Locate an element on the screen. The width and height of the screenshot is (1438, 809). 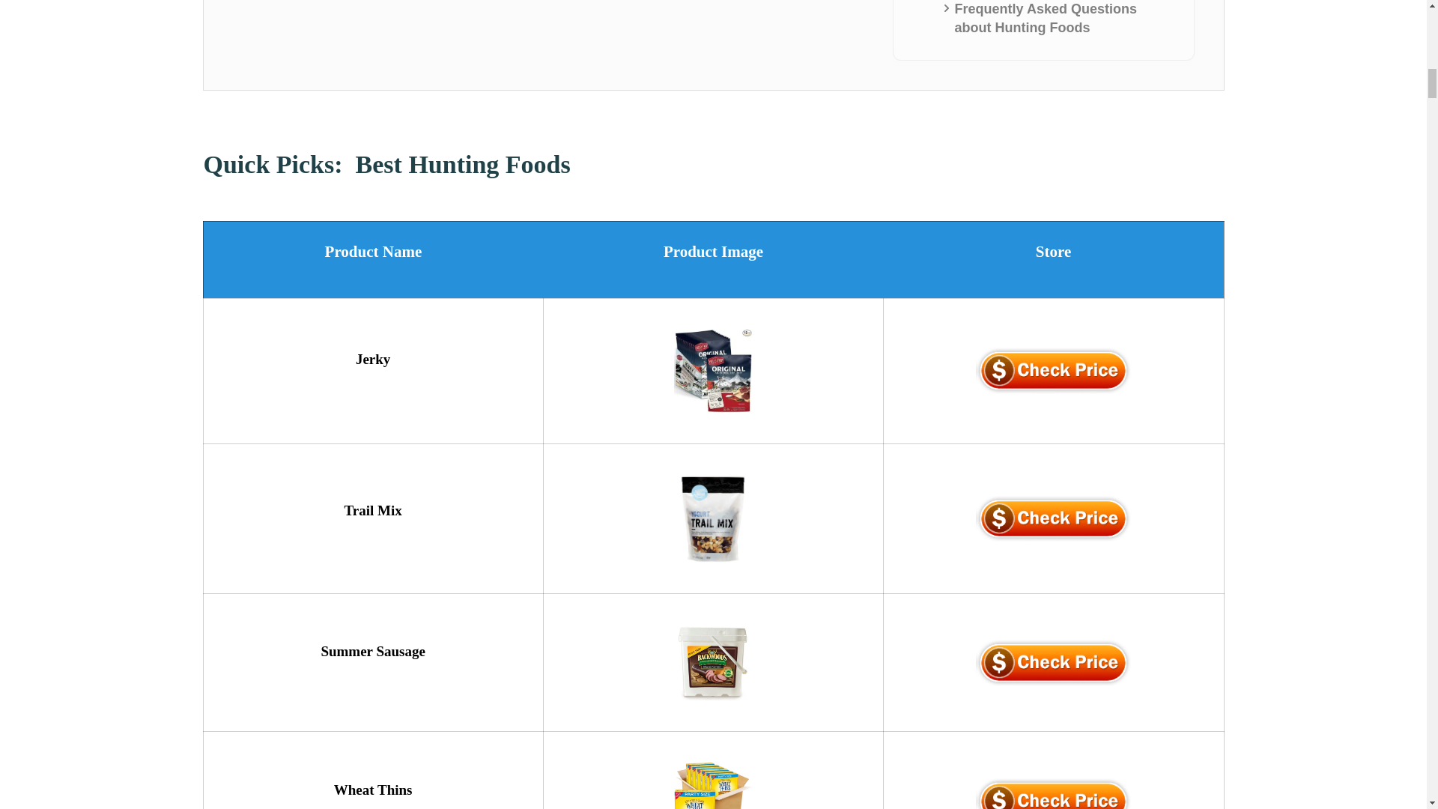
Frequently Asked Questions about Hunting Foods is located at coordinates (1061, 18).